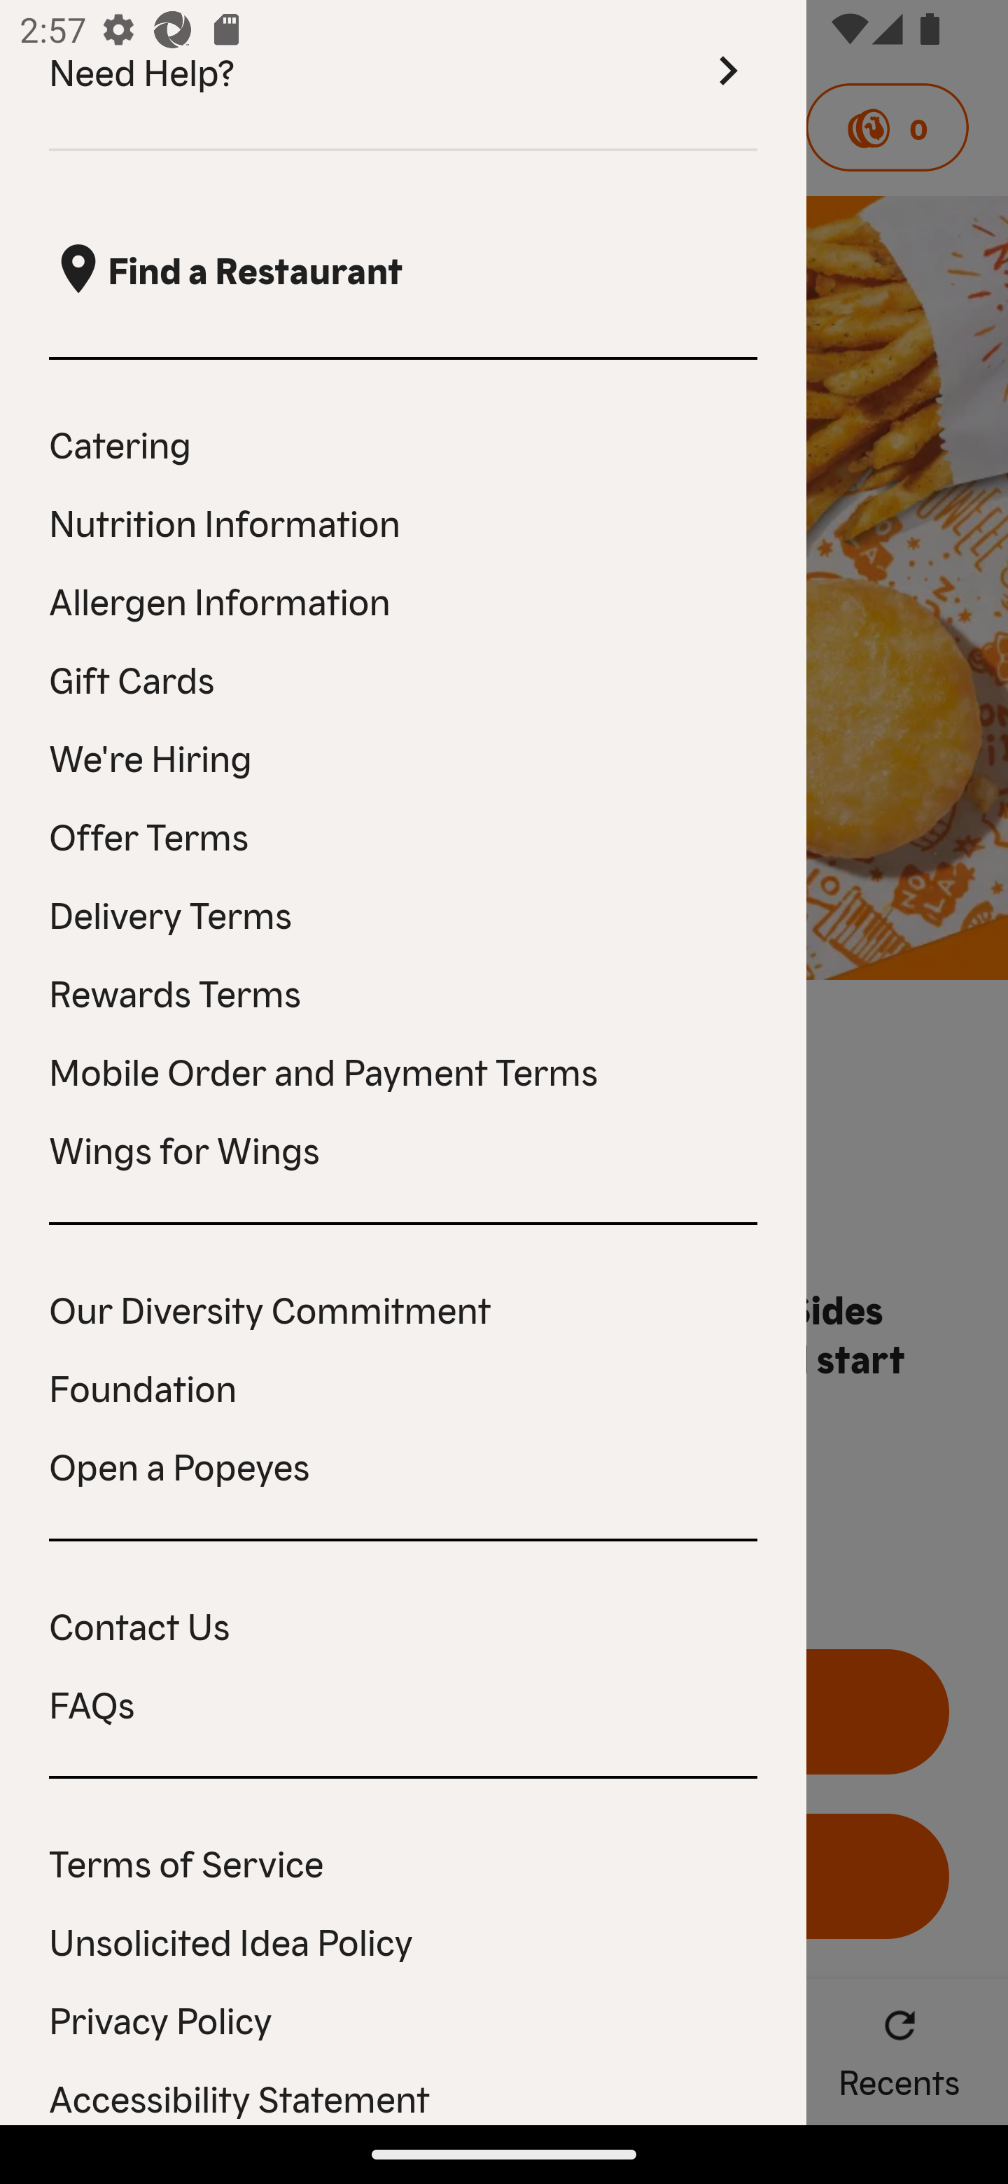 The width and height of the screenshot is (1008, 2184). I want to click on Gift Cards, so click(403, 678).